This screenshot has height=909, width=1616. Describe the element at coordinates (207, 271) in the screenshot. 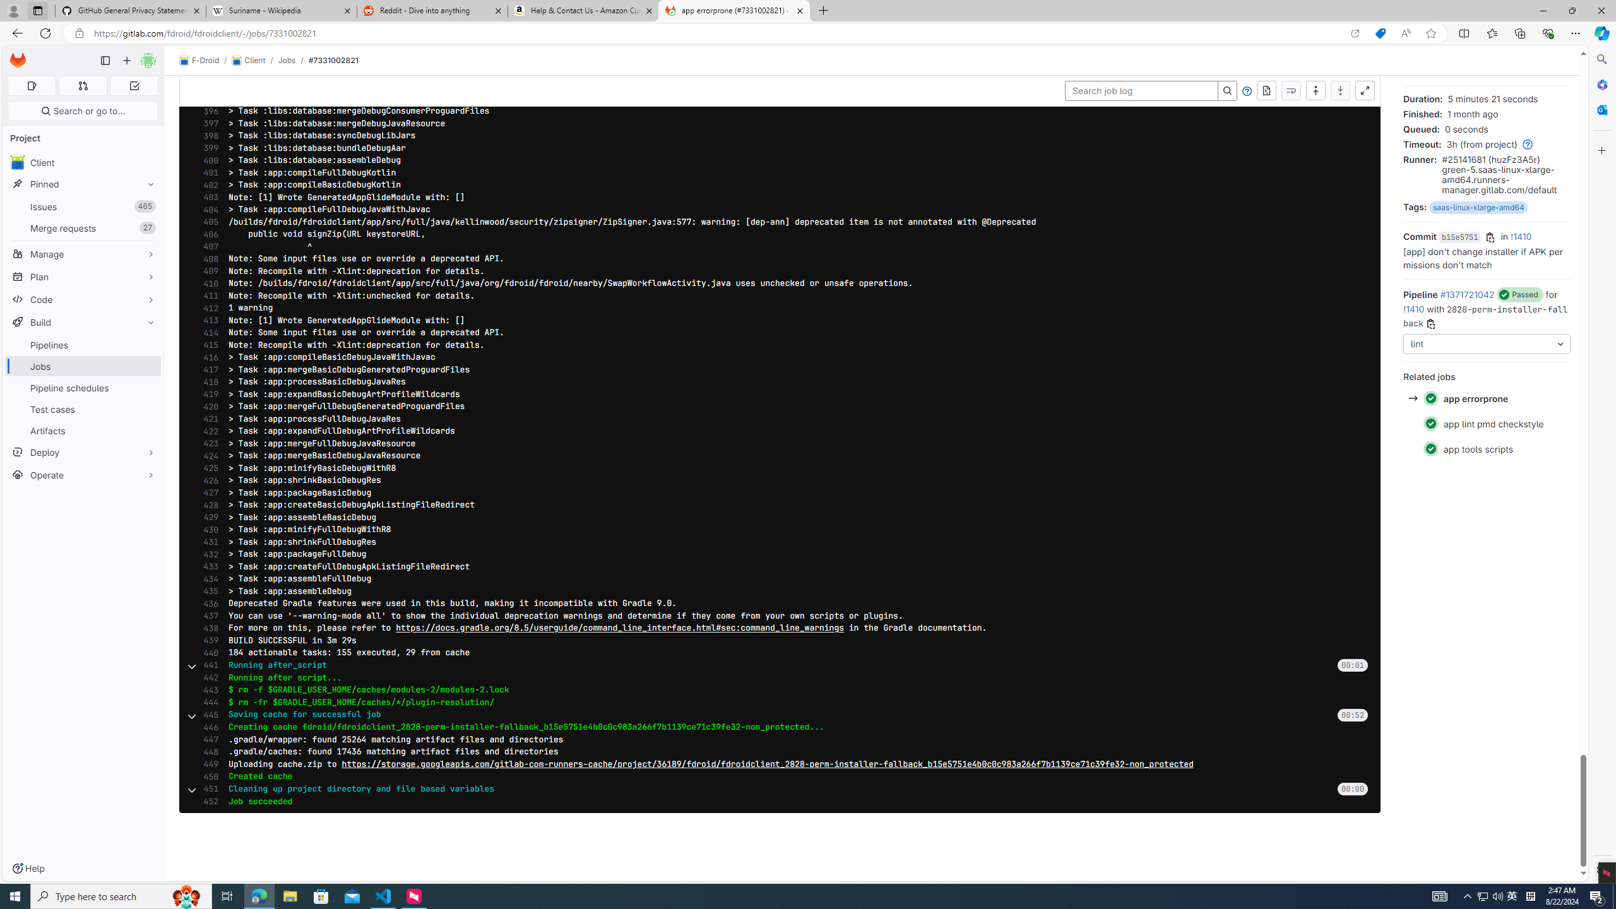

I see `409` at that location.